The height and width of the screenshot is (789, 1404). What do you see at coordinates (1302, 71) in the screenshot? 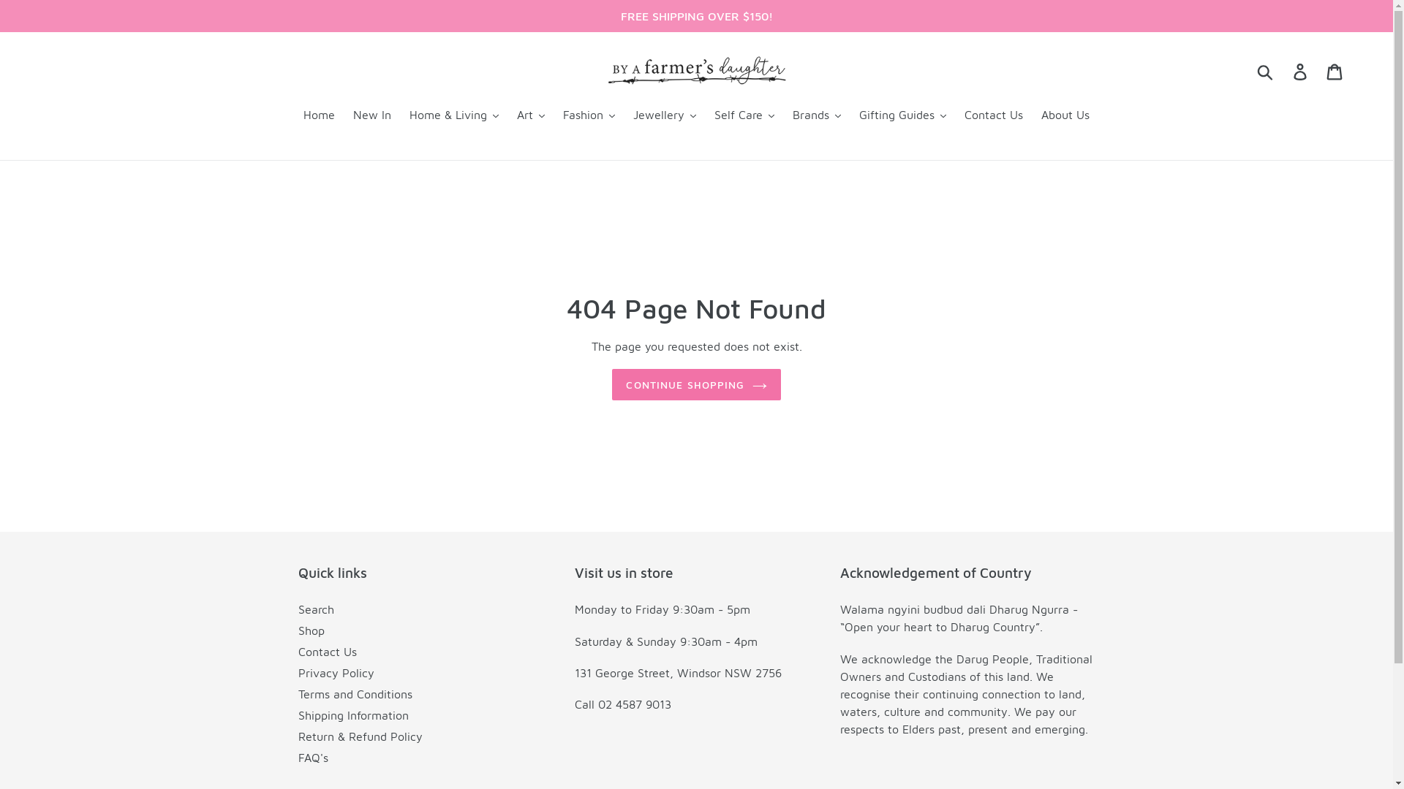
I see `Log in` at bounding box center [1302, 71].